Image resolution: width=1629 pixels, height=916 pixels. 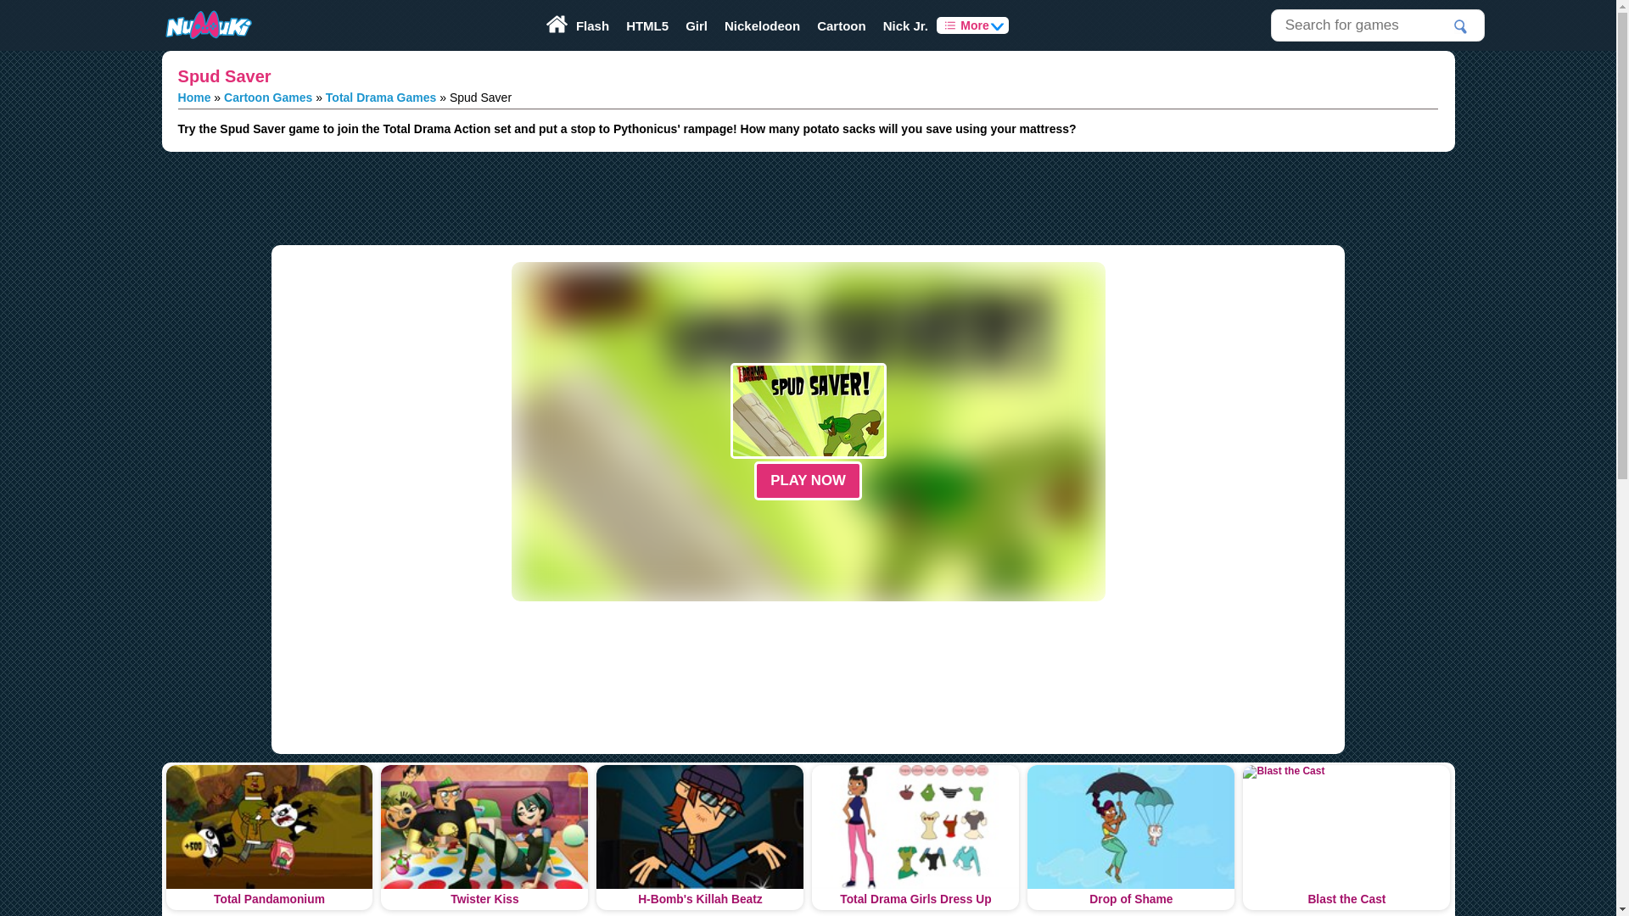 I want to click on Flash, so click(x=592, y=25).